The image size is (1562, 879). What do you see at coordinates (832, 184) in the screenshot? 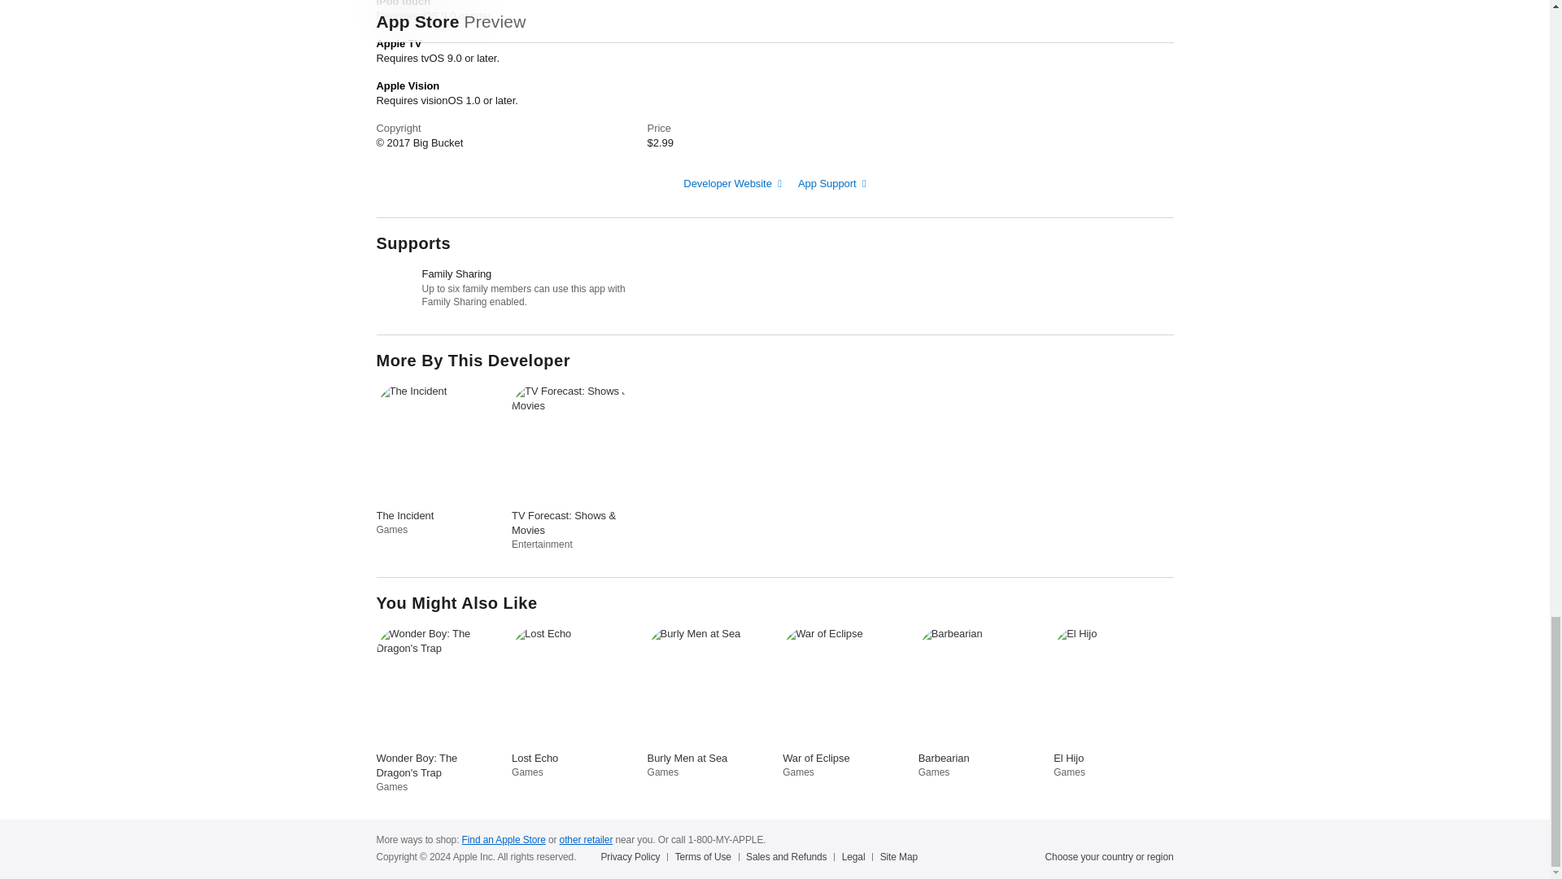
I see `App Support` at bounding box center [832, 184].